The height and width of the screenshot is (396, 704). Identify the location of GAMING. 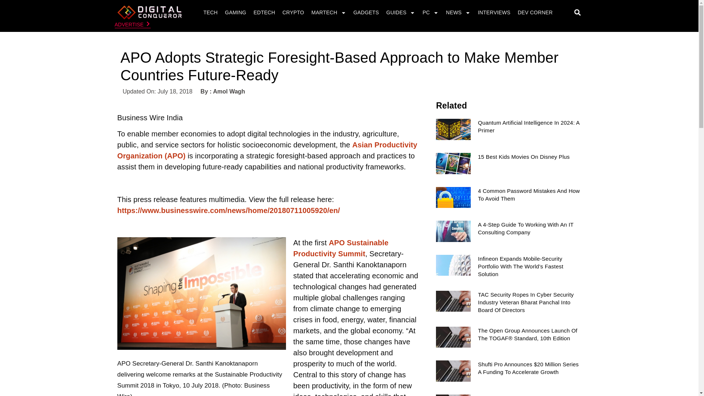
(235, 12).